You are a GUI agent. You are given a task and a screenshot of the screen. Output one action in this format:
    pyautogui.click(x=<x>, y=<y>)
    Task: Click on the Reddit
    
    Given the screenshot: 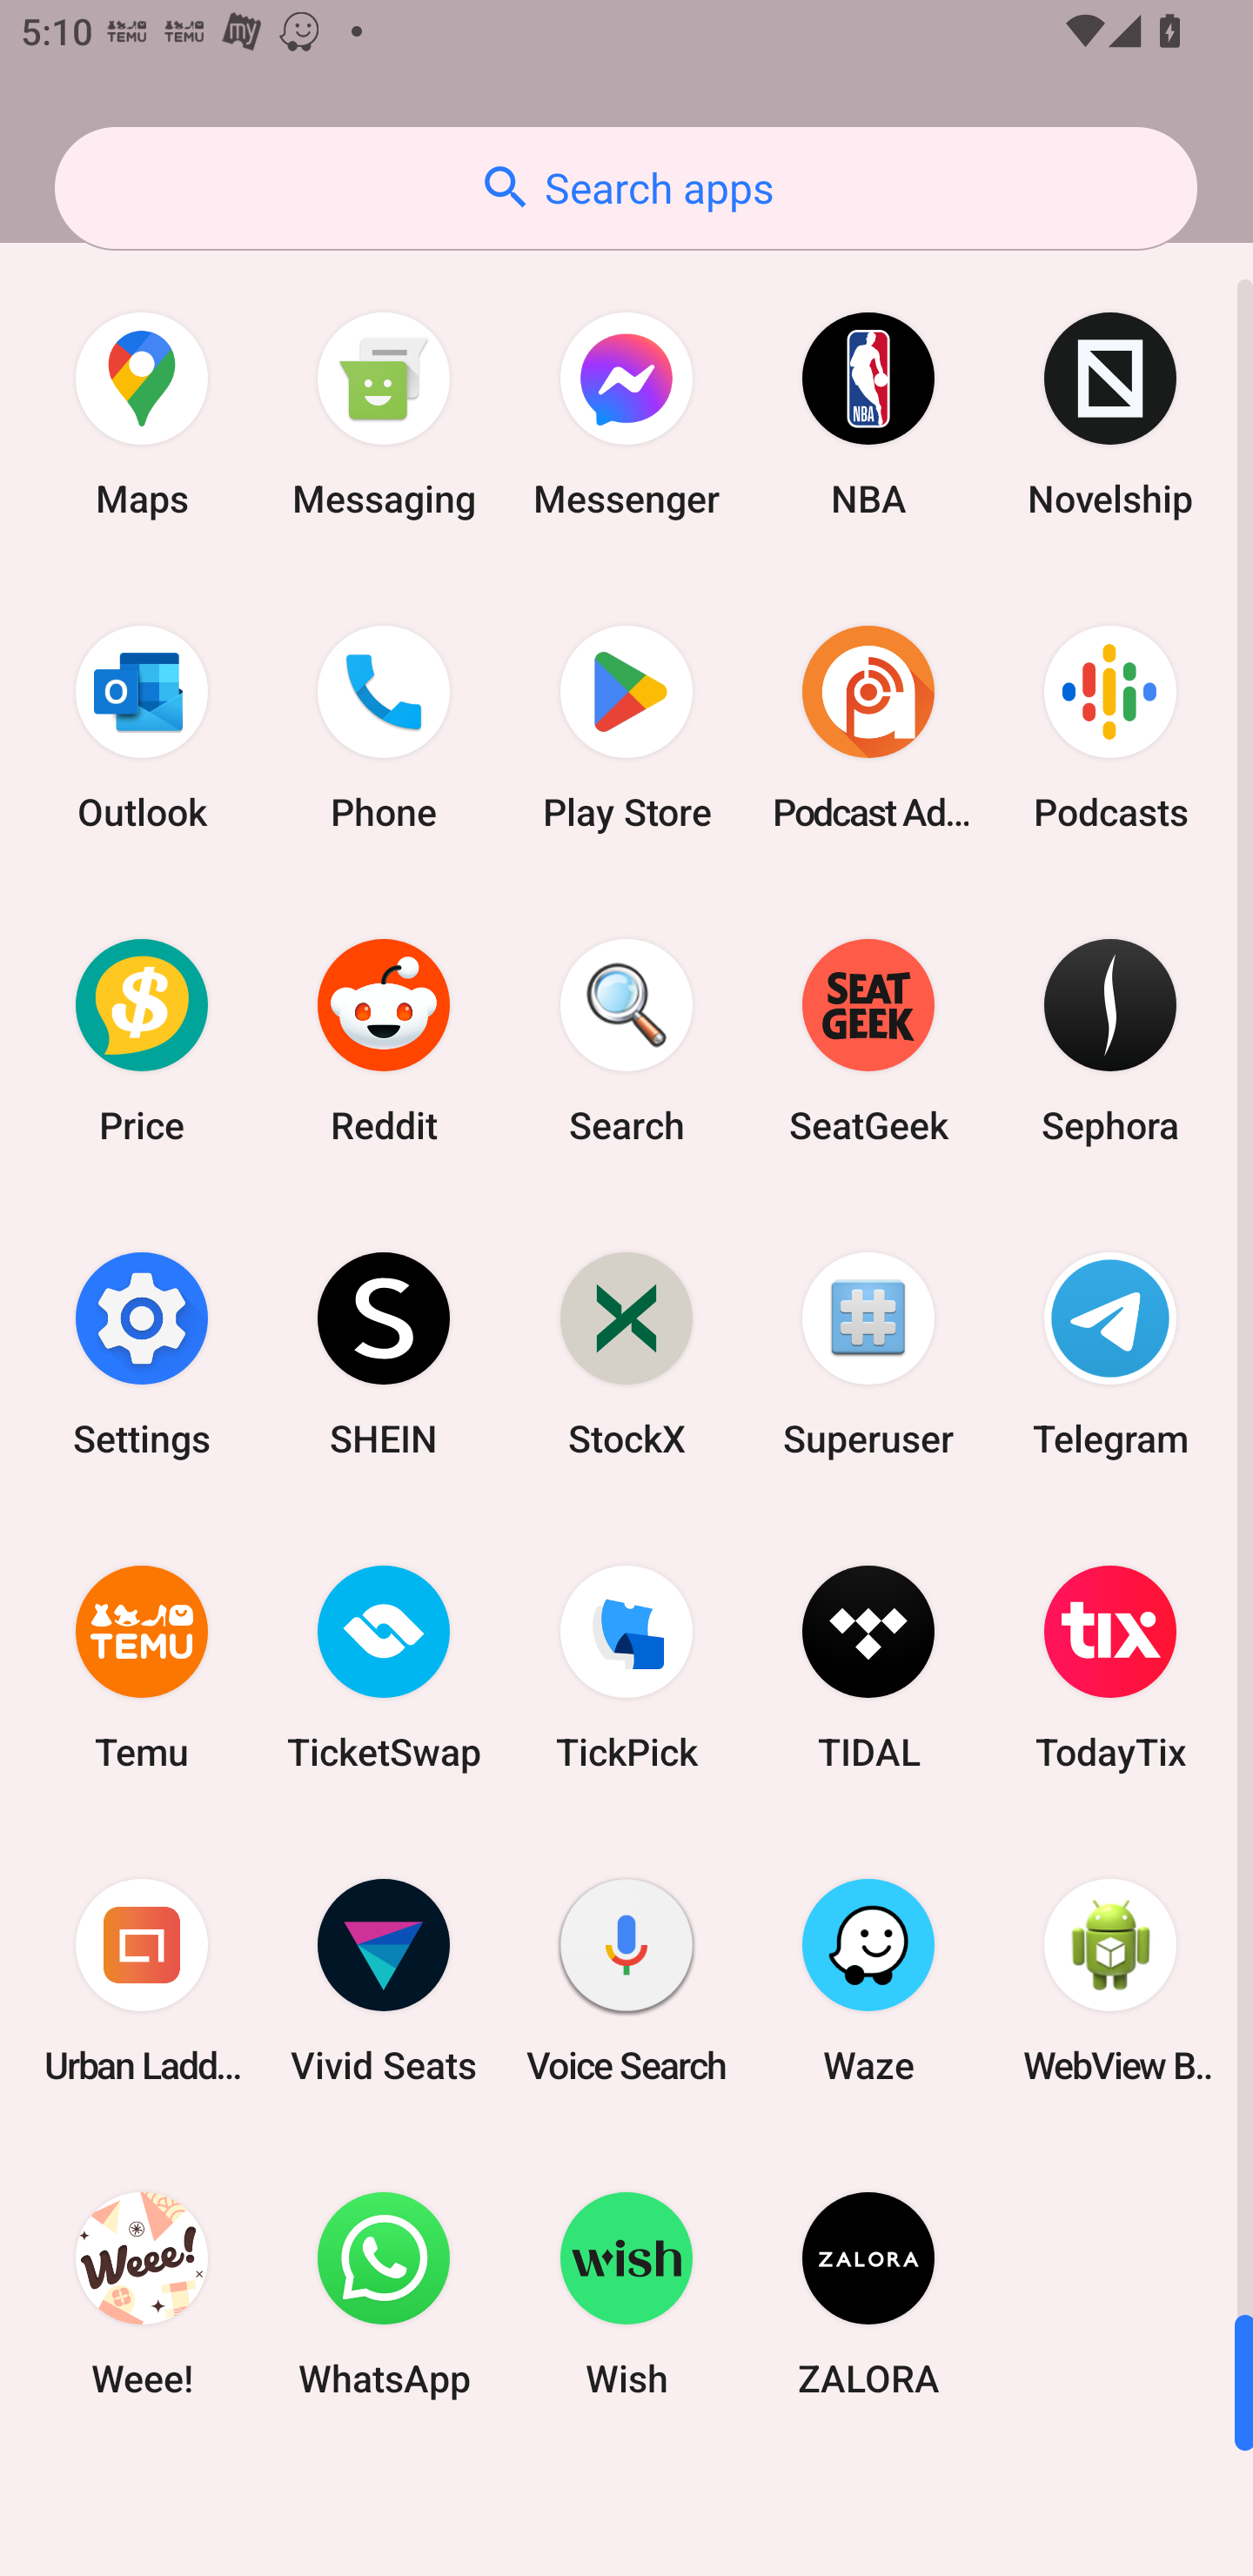 What is the action you would take?
    pyautogui.click(x=384, y=1041)
    